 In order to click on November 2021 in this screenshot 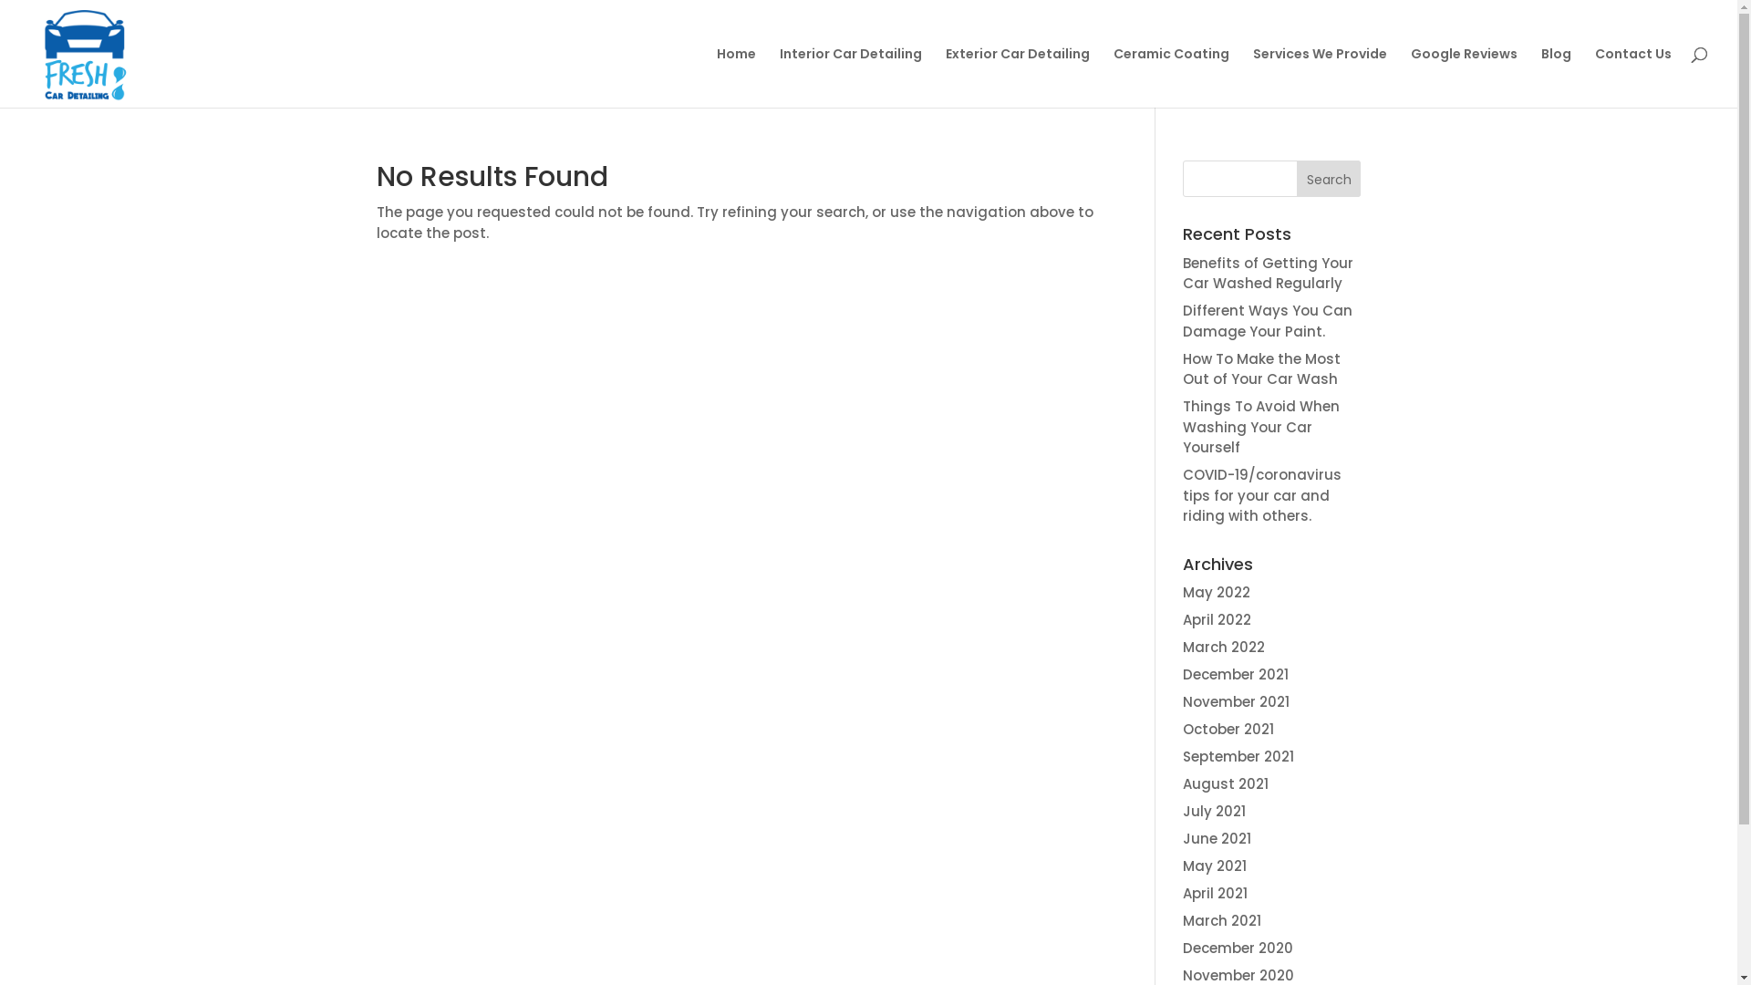, I will do `click(1237, 701)`.